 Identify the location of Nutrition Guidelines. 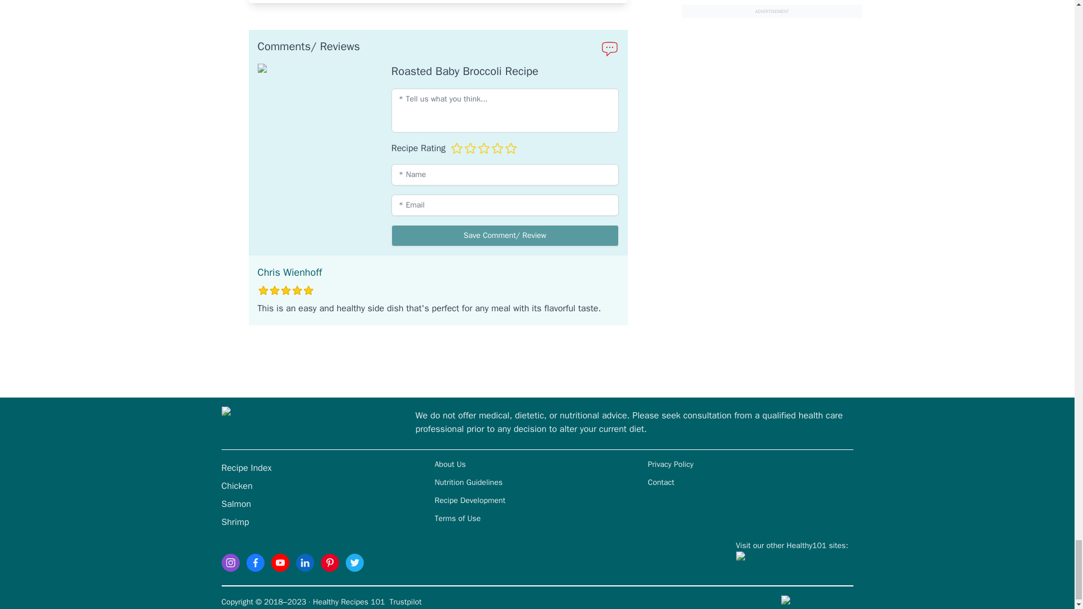
(468, 482).